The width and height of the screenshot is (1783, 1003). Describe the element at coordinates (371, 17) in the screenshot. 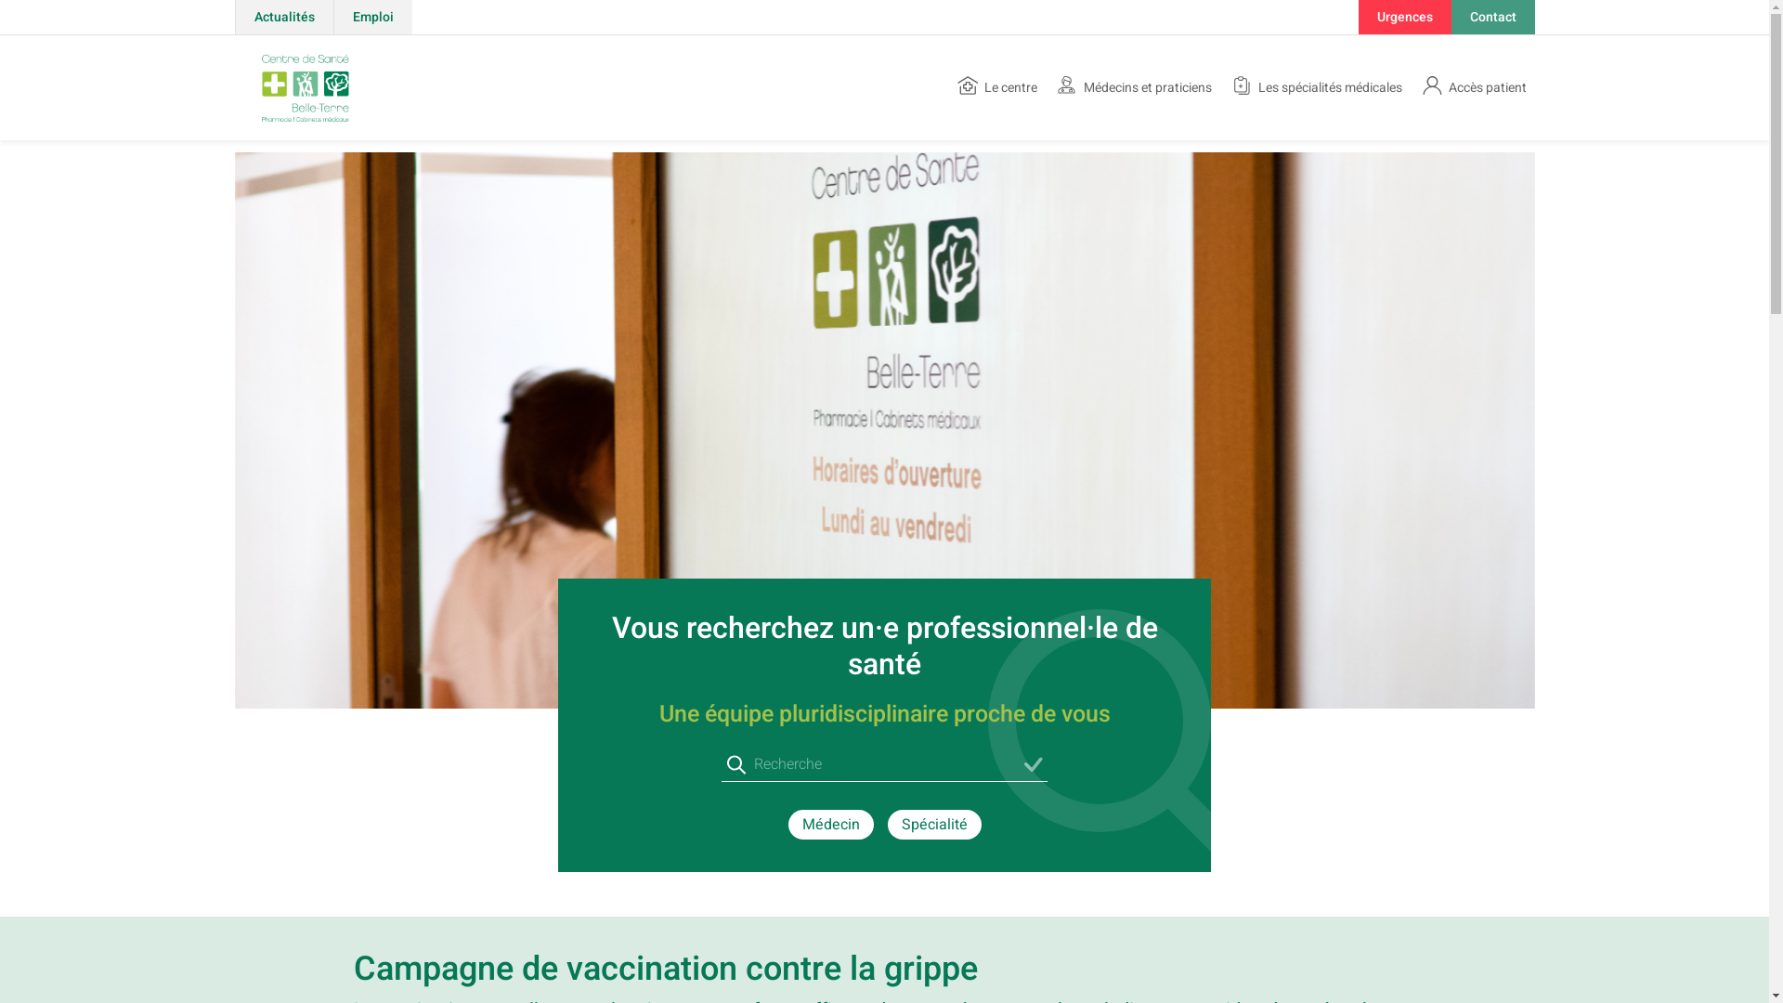

I see `Emploi` at that location.